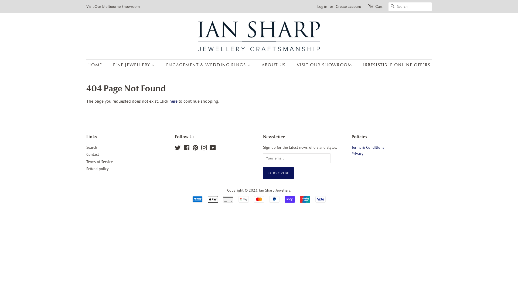  Describe the element at coordinates (367, 147) in the screenshot. I see `Terms & Conditions` at that location.